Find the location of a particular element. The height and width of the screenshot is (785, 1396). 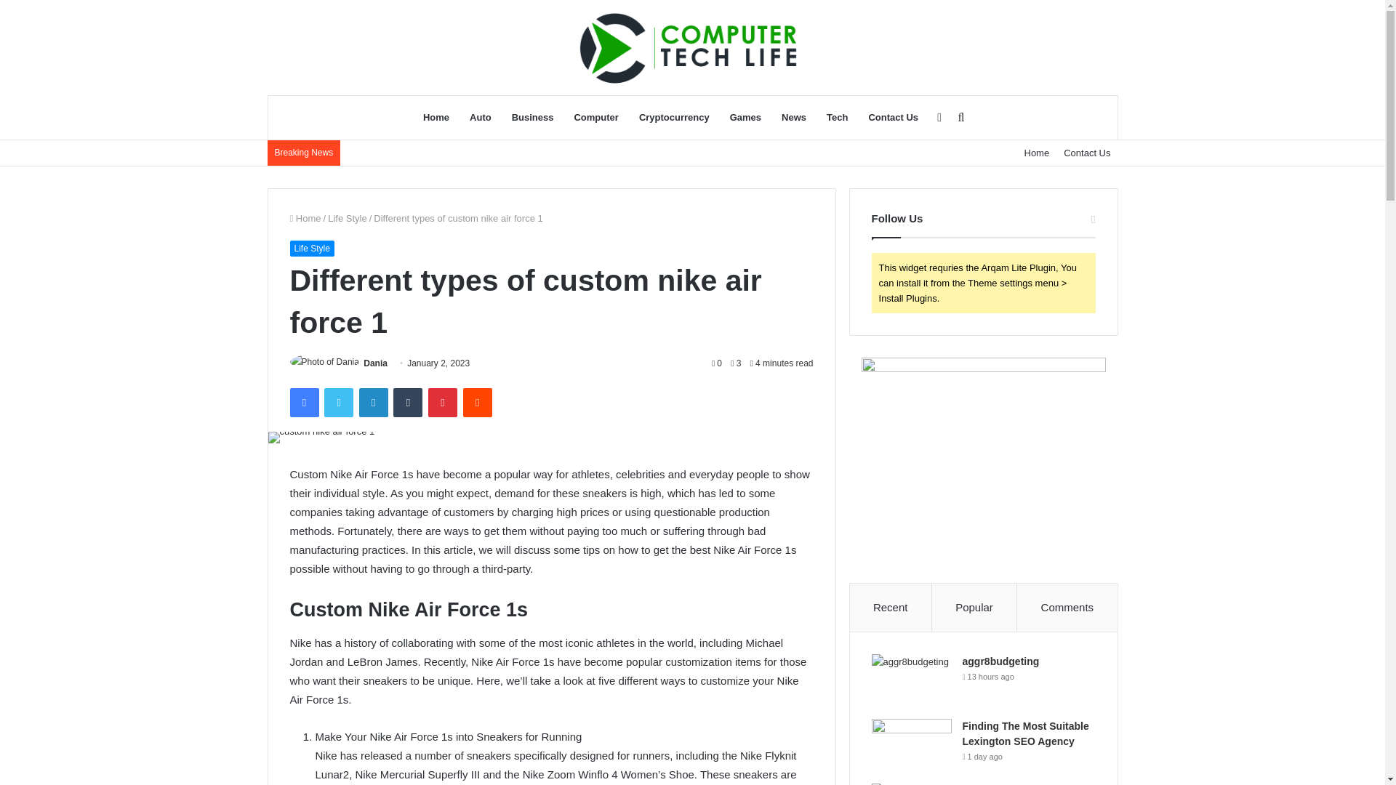

News is located at coordinates (794, 118).